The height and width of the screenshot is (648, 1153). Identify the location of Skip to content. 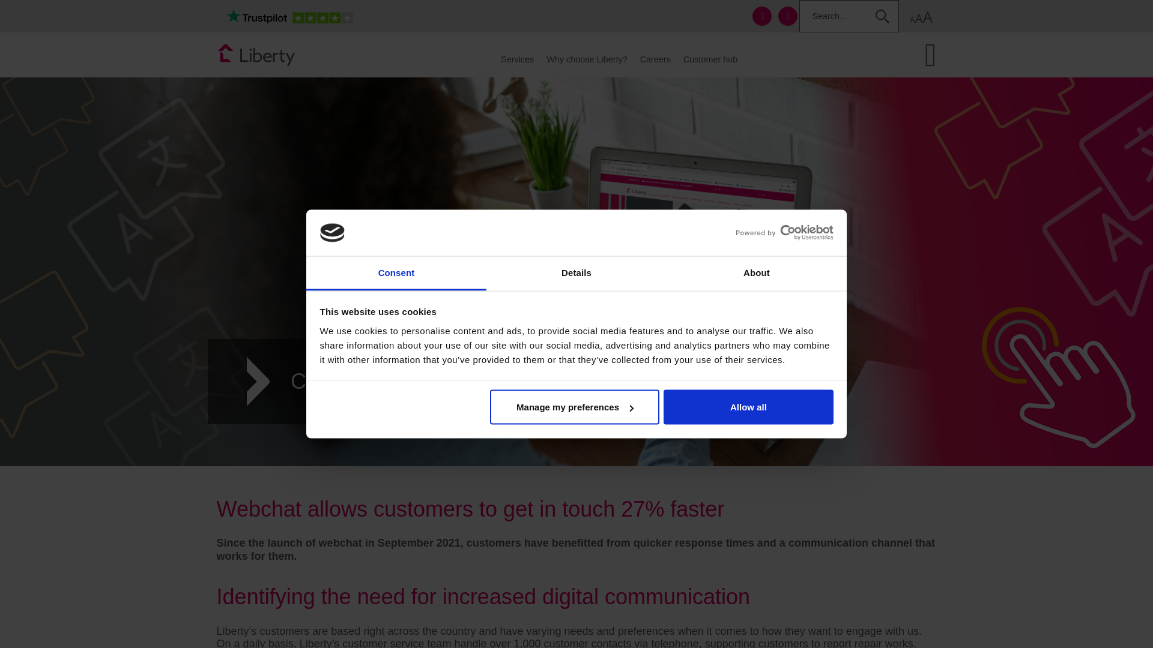
(249, 16).